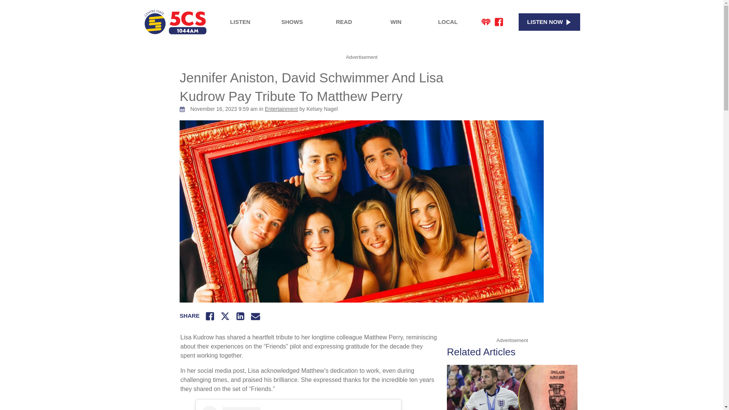 This screenshot has height=410, width=729. Describe the element at coordinates (549, 22) in the screenshot. I see `LISTEN NOW` at that location.